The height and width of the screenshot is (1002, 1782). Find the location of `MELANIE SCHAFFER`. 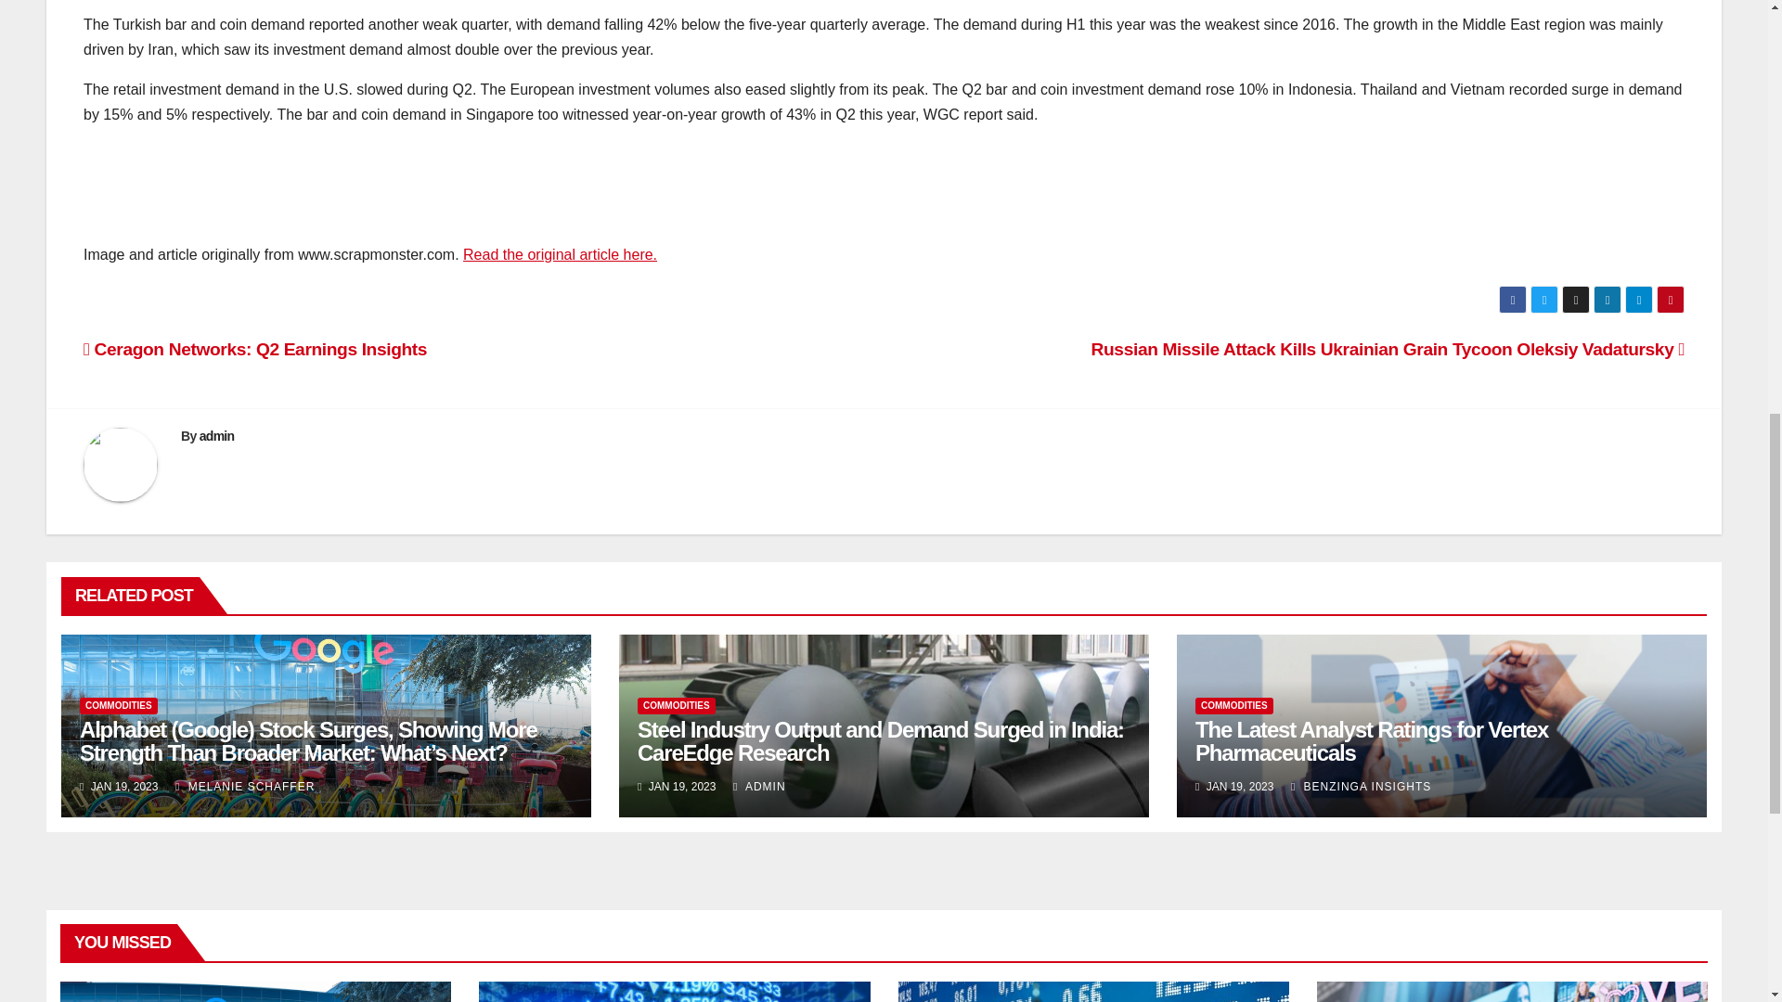

MELANIE SCHAFFER is located at coordinates (245, 787).